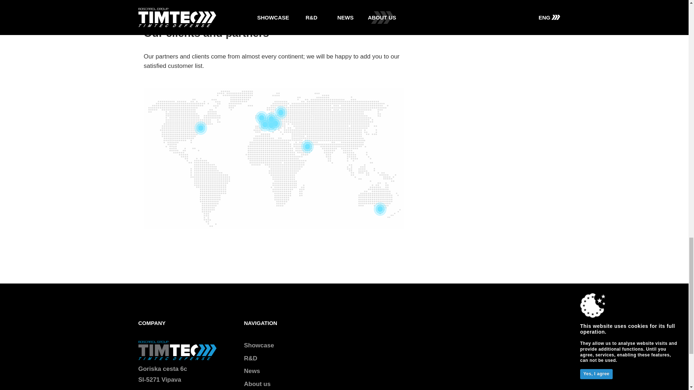 The height and width of the screenshot is (390, 694). I want to click on About us, so click(257, 384).